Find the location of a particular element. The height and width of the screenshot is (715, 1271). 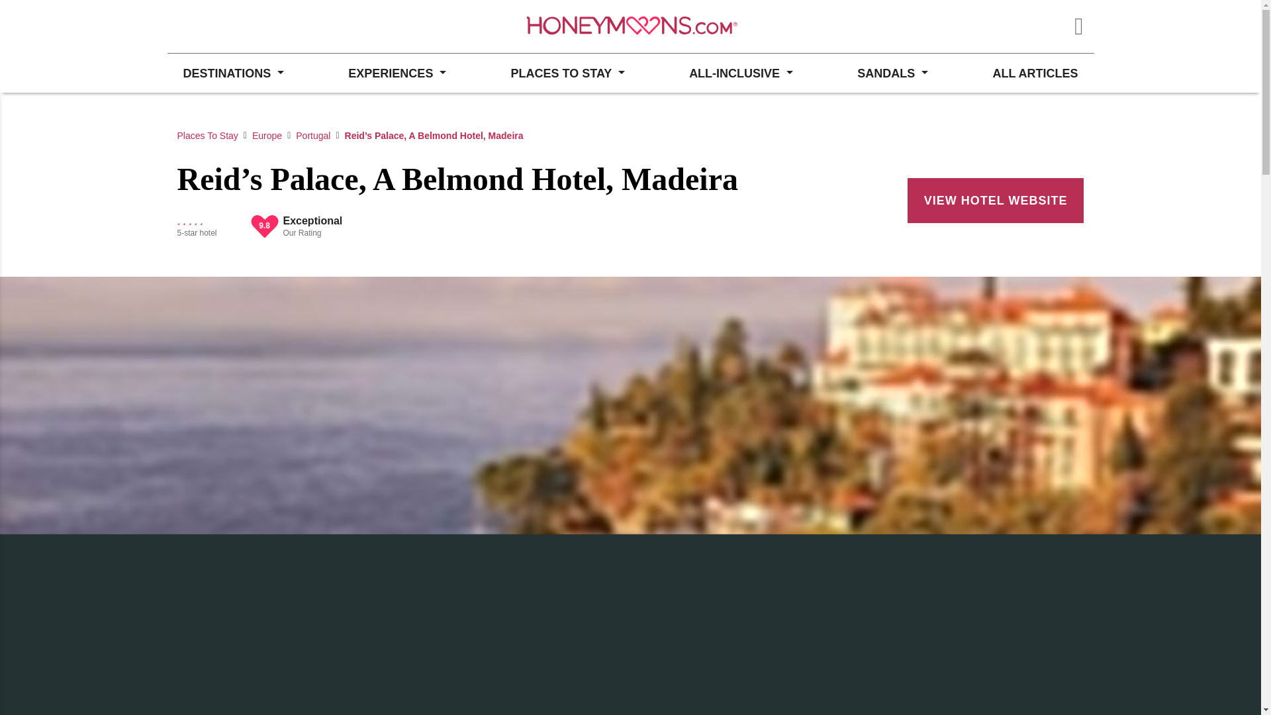

Connect With A Travel Advisor is located at coordinates (238, 26).